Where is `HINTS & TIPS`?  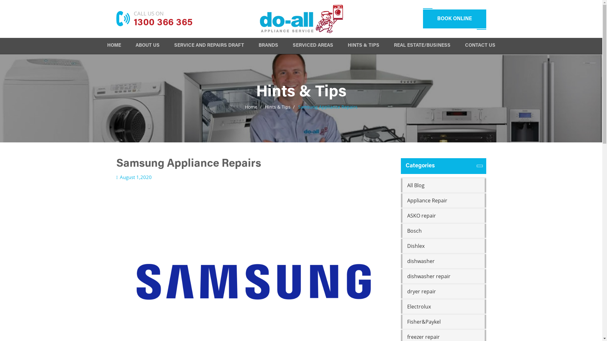
HINTS & TIPS is located at coordinates (364, 47).